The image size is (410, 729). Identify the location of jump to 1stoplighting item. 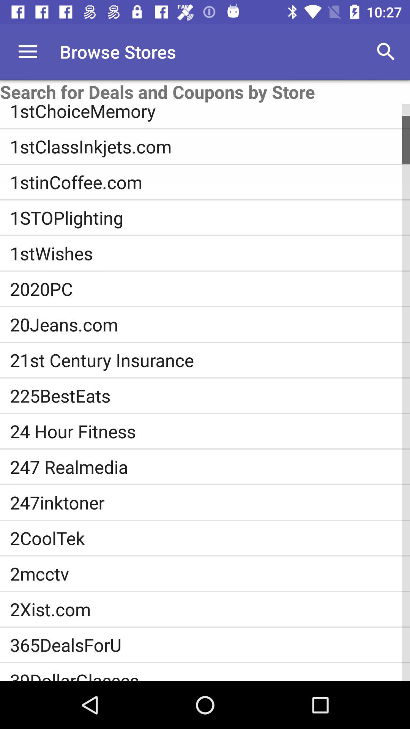
(210, 218).